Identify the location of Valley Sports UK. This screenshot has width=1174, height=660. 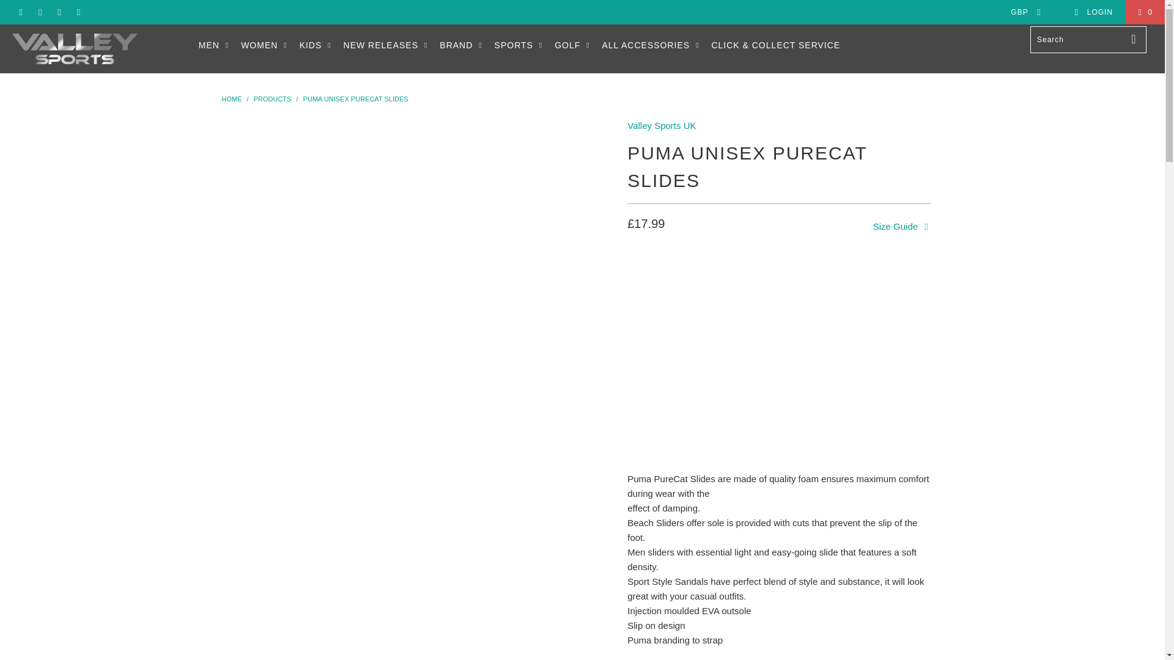
(662, 125).